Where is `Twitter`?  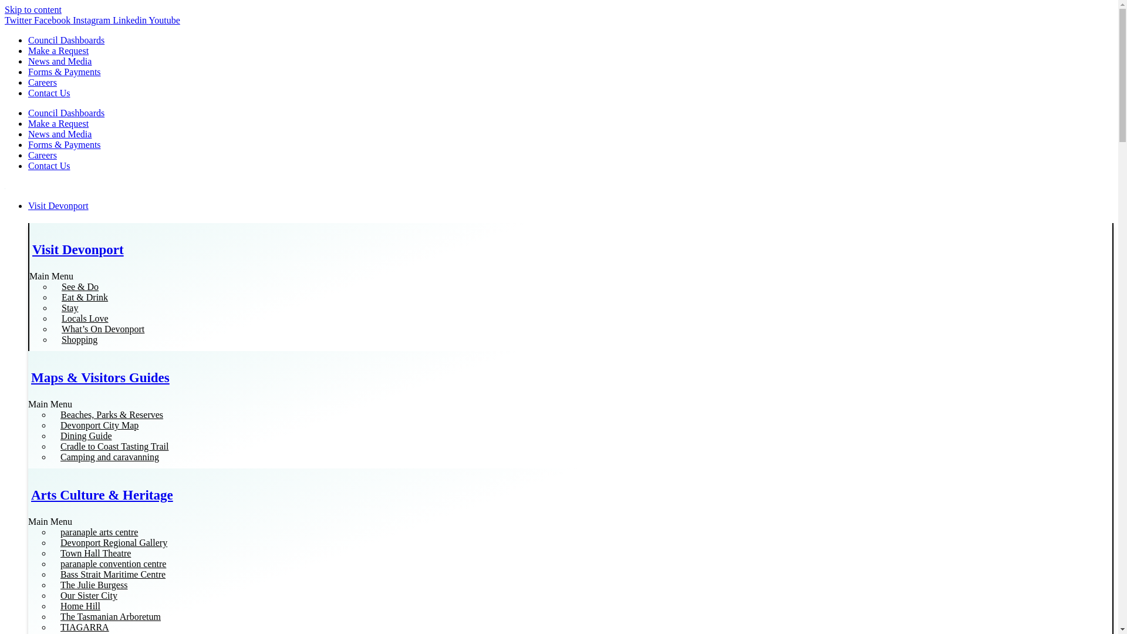 Twitter is located at coordinates (19, 20).